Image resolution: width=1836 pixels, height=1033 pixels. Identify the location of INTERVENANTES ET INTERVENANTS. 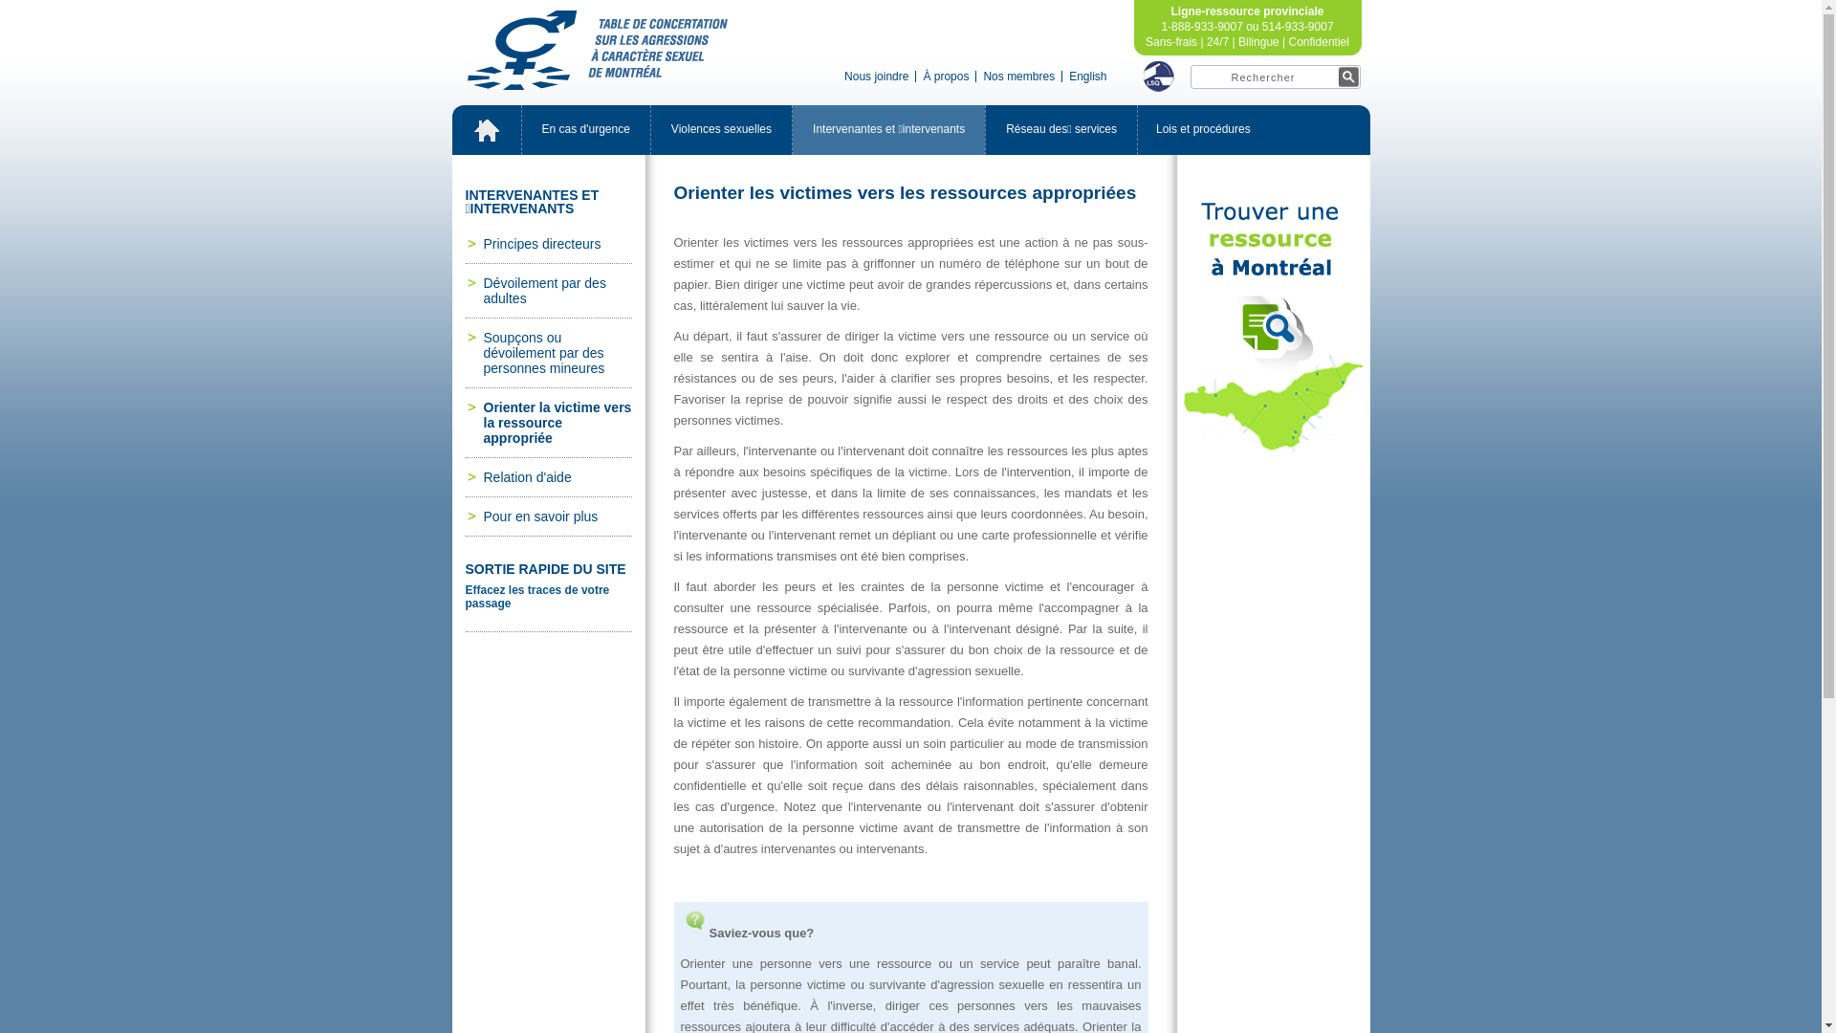
(532, 202).